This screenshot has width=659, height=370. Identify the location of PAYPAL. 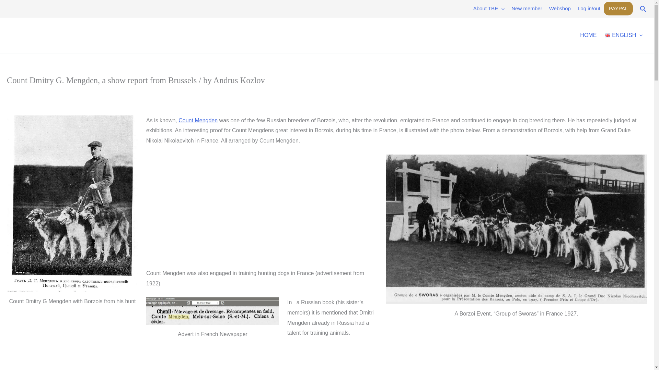
(618, 9).